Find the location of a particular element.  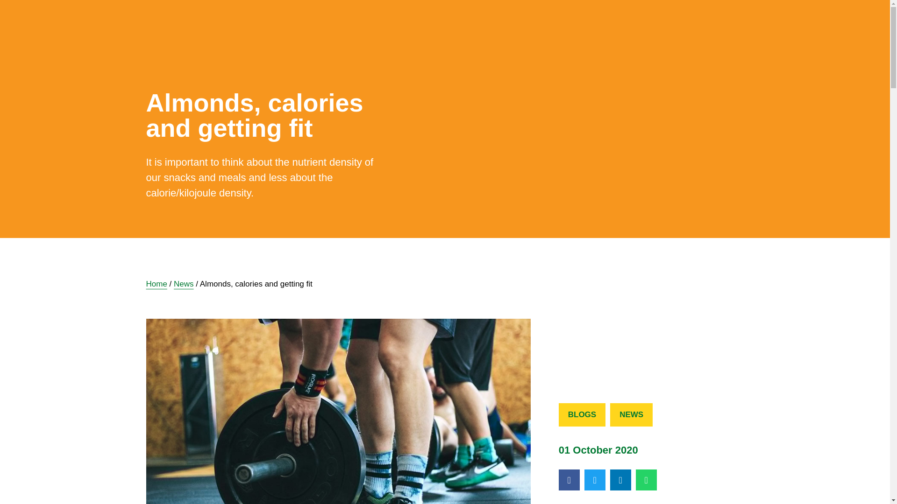

News is located at coordinates (184, 284).